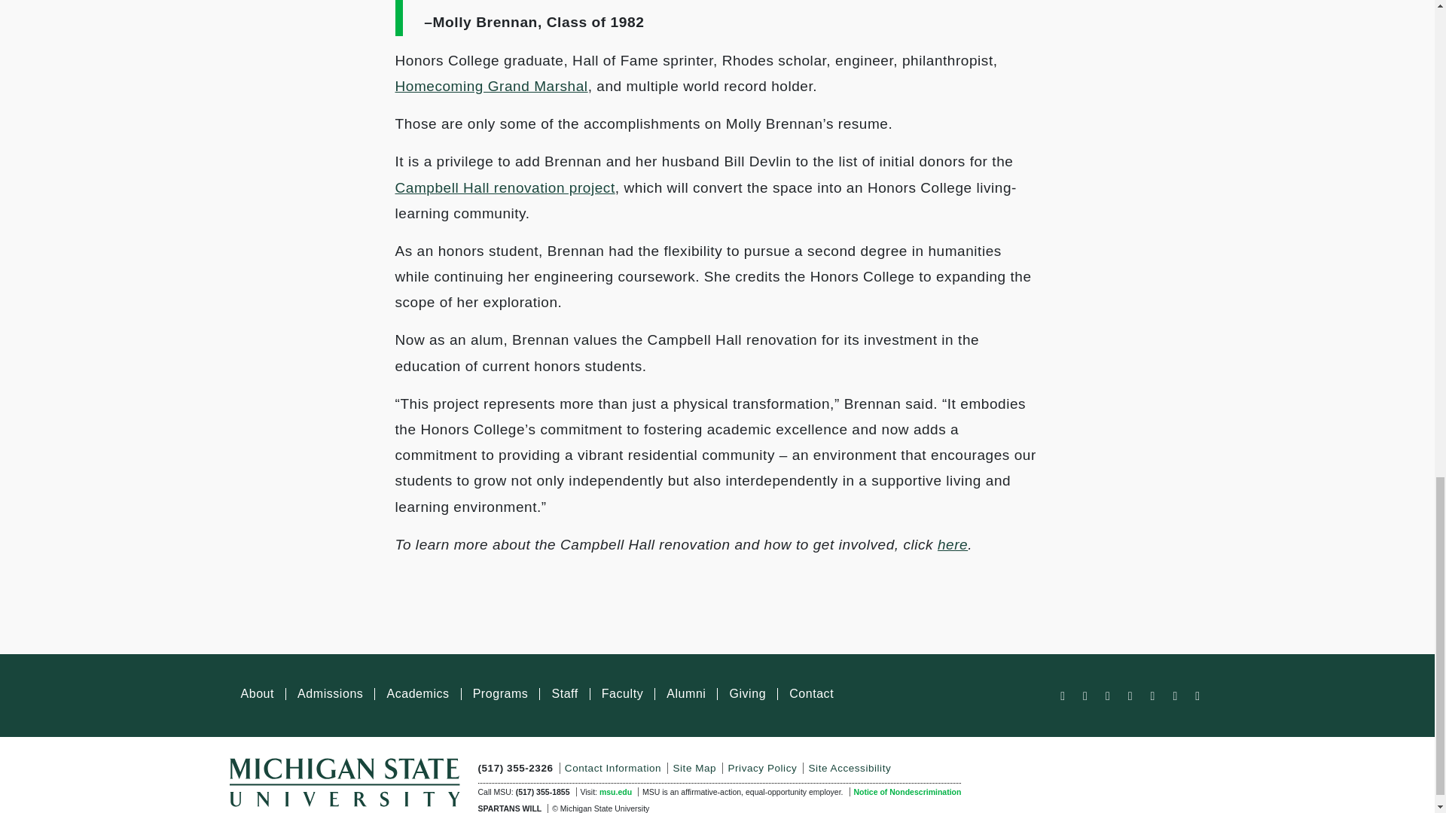  What do you see at coordinates (1152, 696) in the screenshot?
I see `LinkedIn` at bounding box center [1152, 696].